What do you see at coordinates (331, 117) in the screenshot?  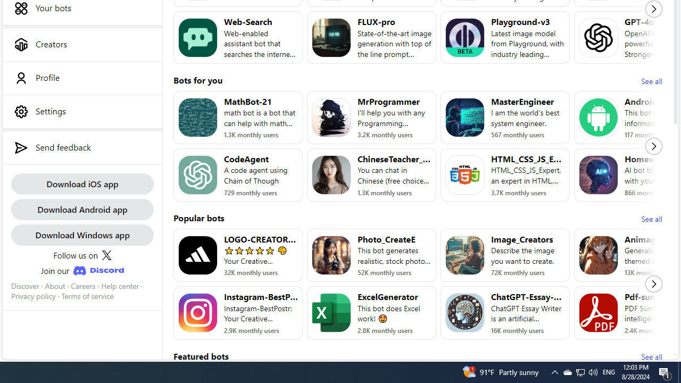 I see `Bot image for MrProgrammer` at bounding box center [331, 117].